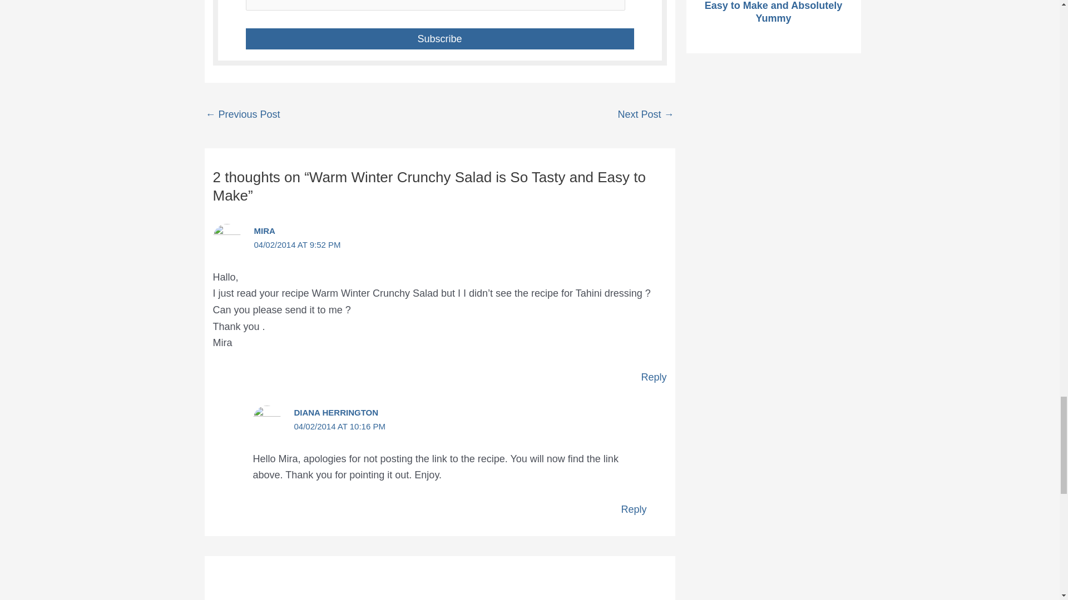 The width and height of the screenshot is (1068, 600). Describe the element at coordinates (439, 38) in the screenshot. I see `Subscribe` at that location.